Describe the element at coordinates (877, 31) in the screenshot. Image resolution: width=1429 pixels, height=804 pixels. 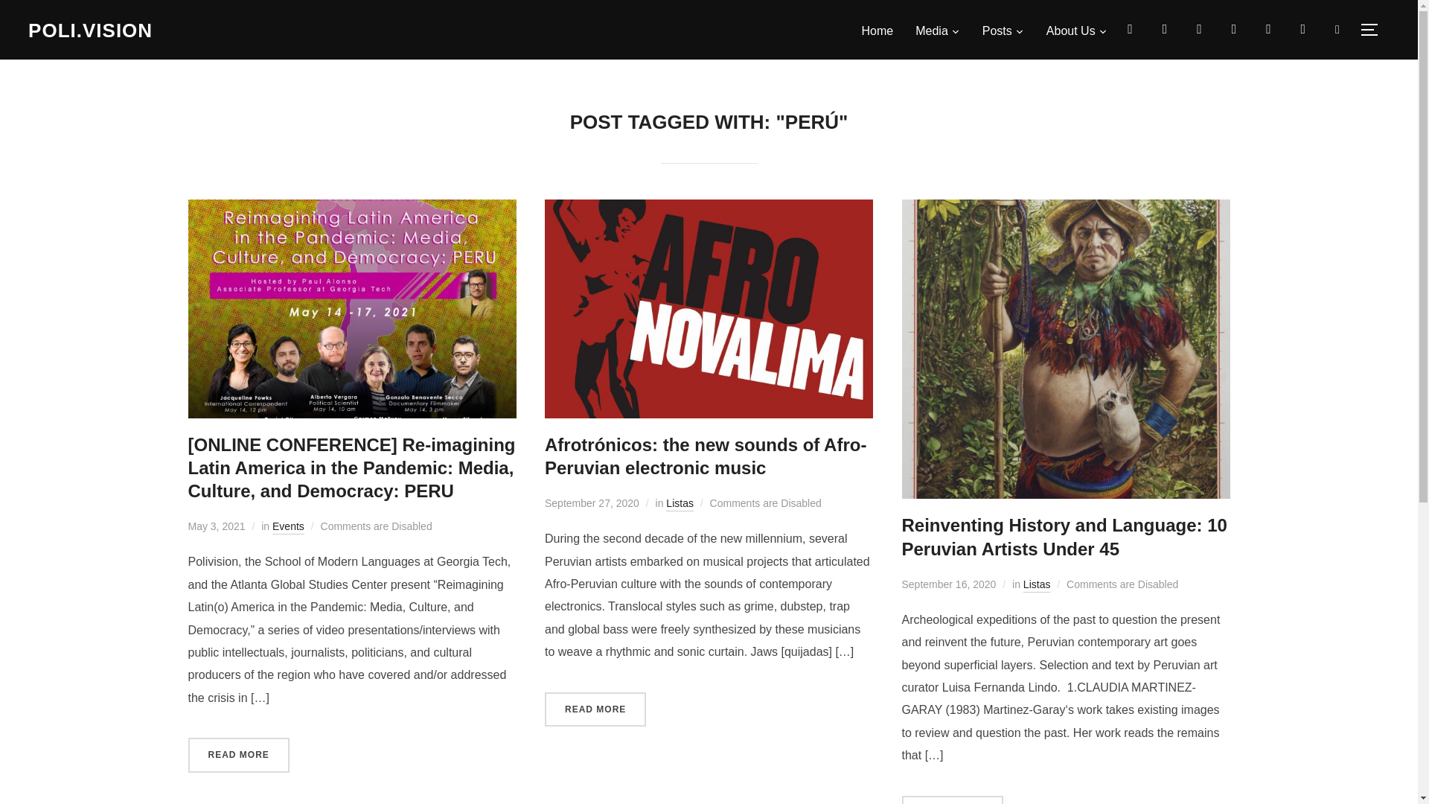
I see `Home` at that location.